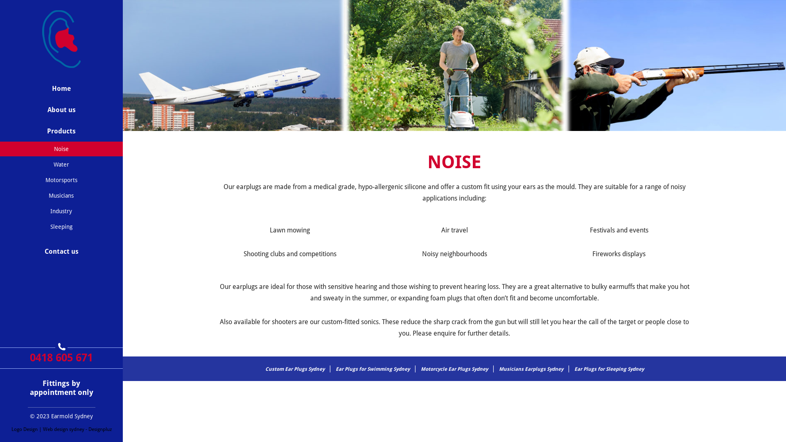 This screenshot has width=786, height=442. Describe the element at coordinates (100, 429) in the screenshot. I see `Designpluz` at that location.